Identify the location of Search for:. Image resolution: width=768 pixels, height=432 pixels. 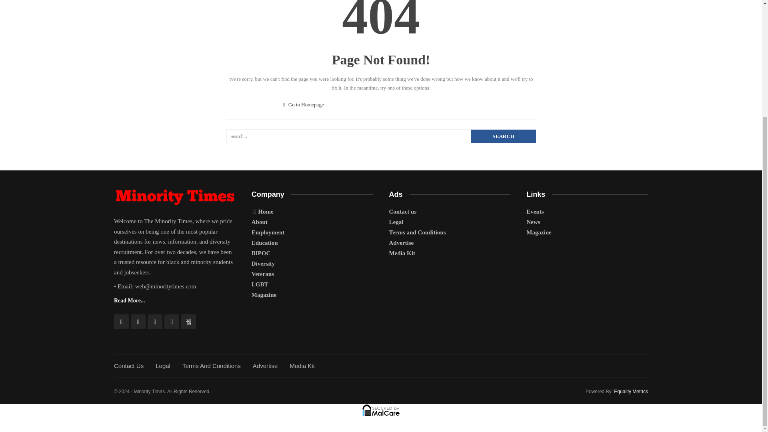
(381, 136).